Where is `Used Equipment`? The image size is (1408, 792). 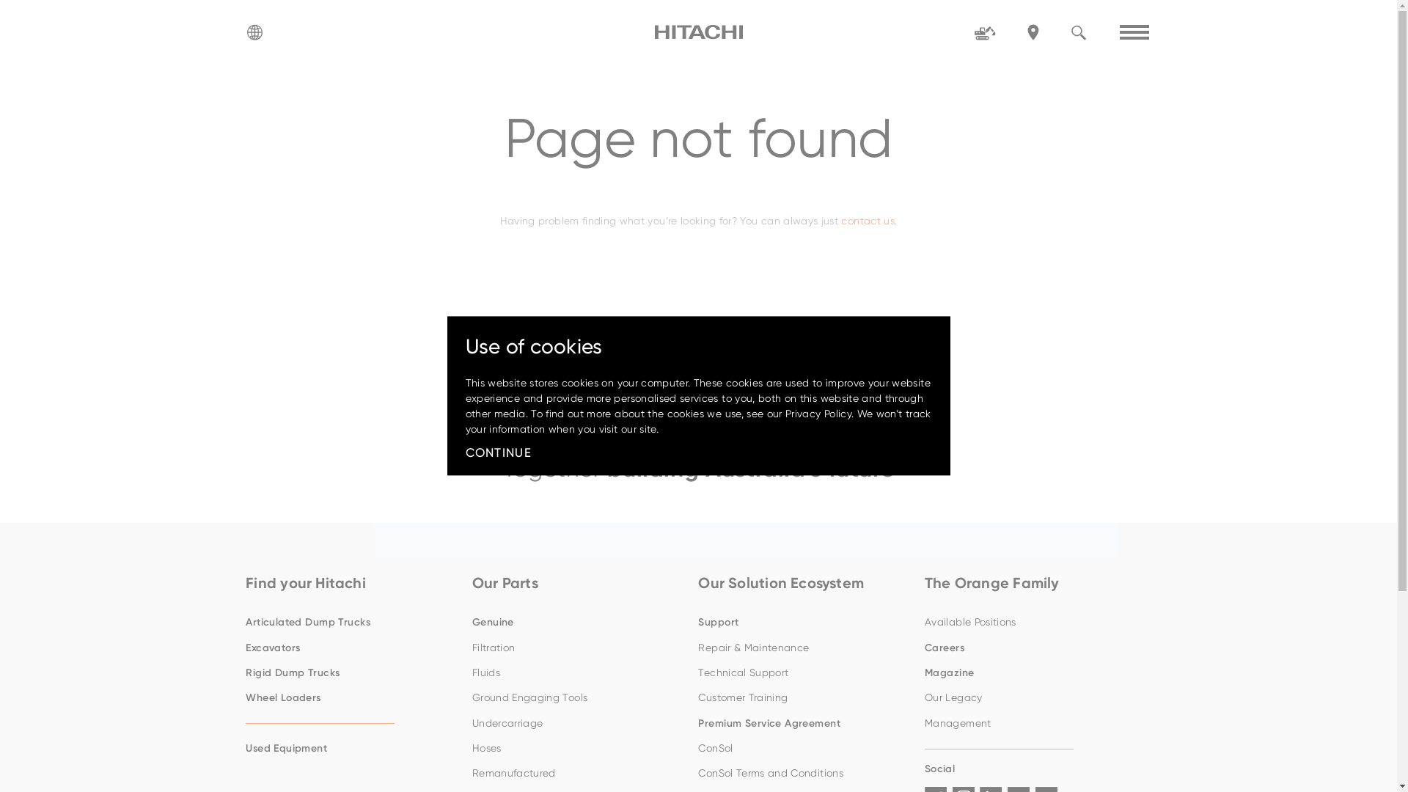
Used Equipment is located at coordinates (351, 749).